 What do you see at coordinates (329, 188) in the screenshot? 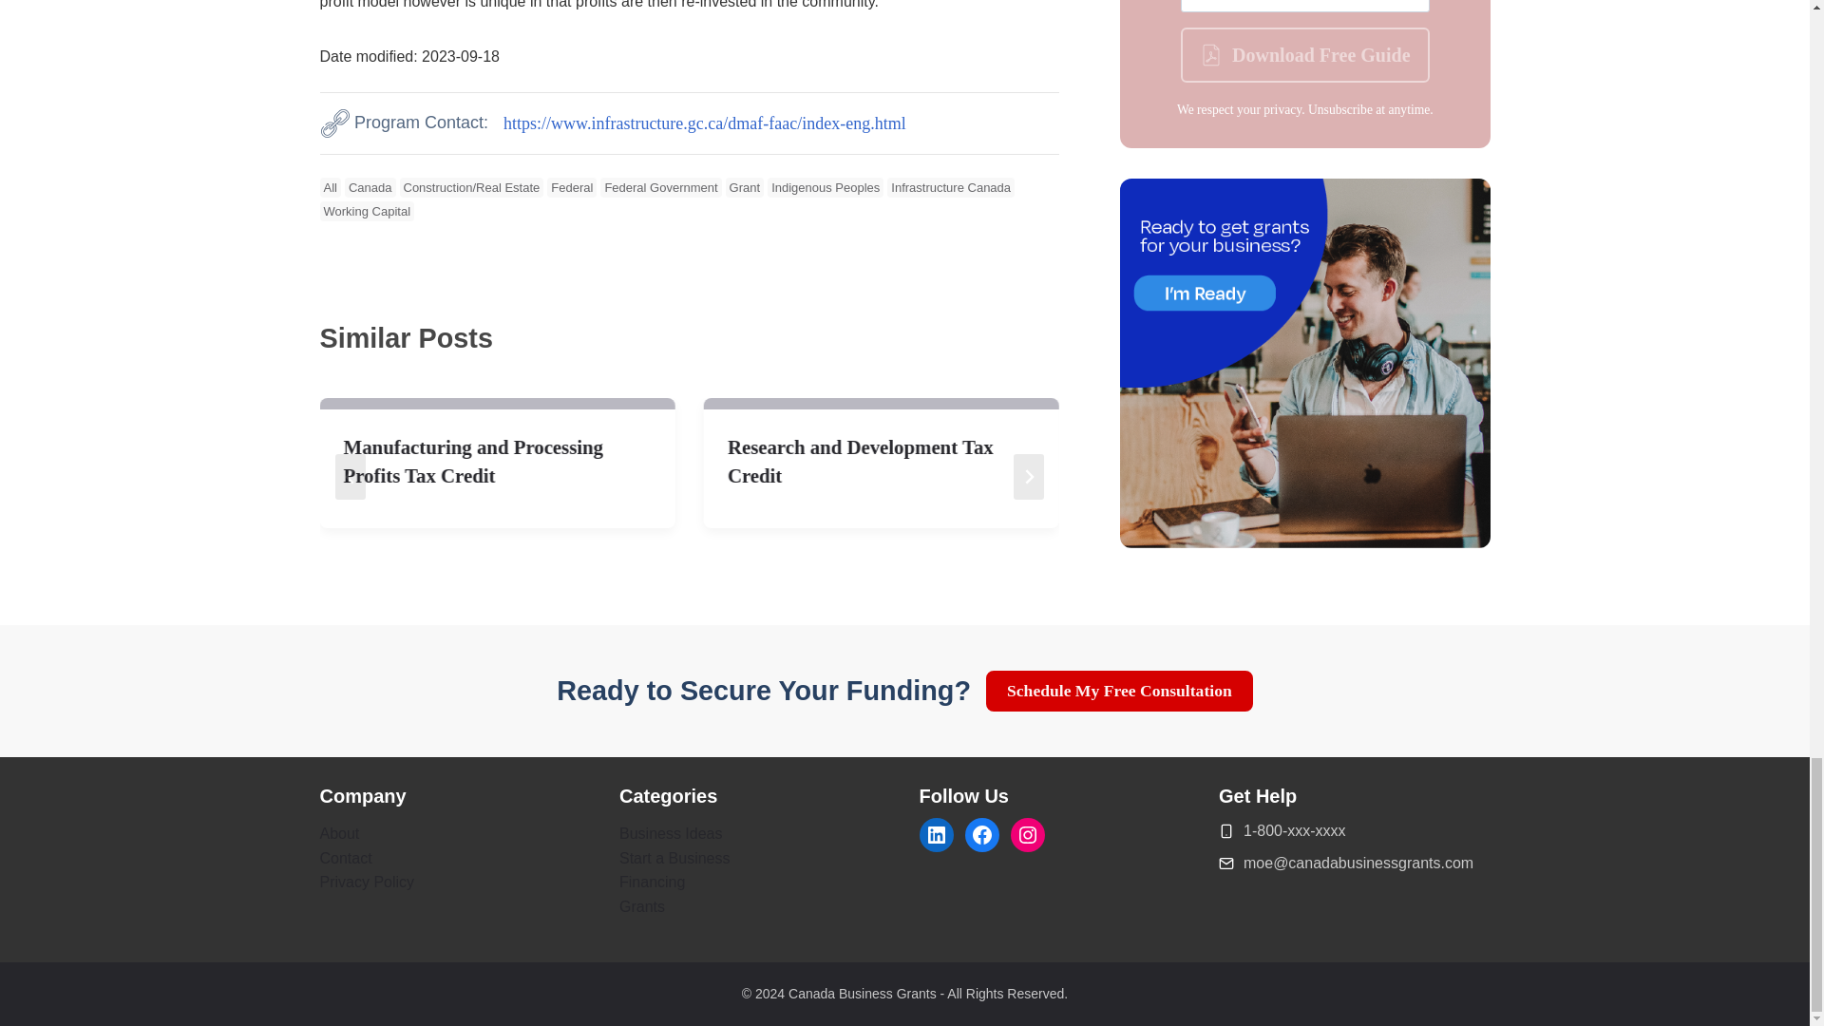
I see `All` at bounding box center [329, 188].